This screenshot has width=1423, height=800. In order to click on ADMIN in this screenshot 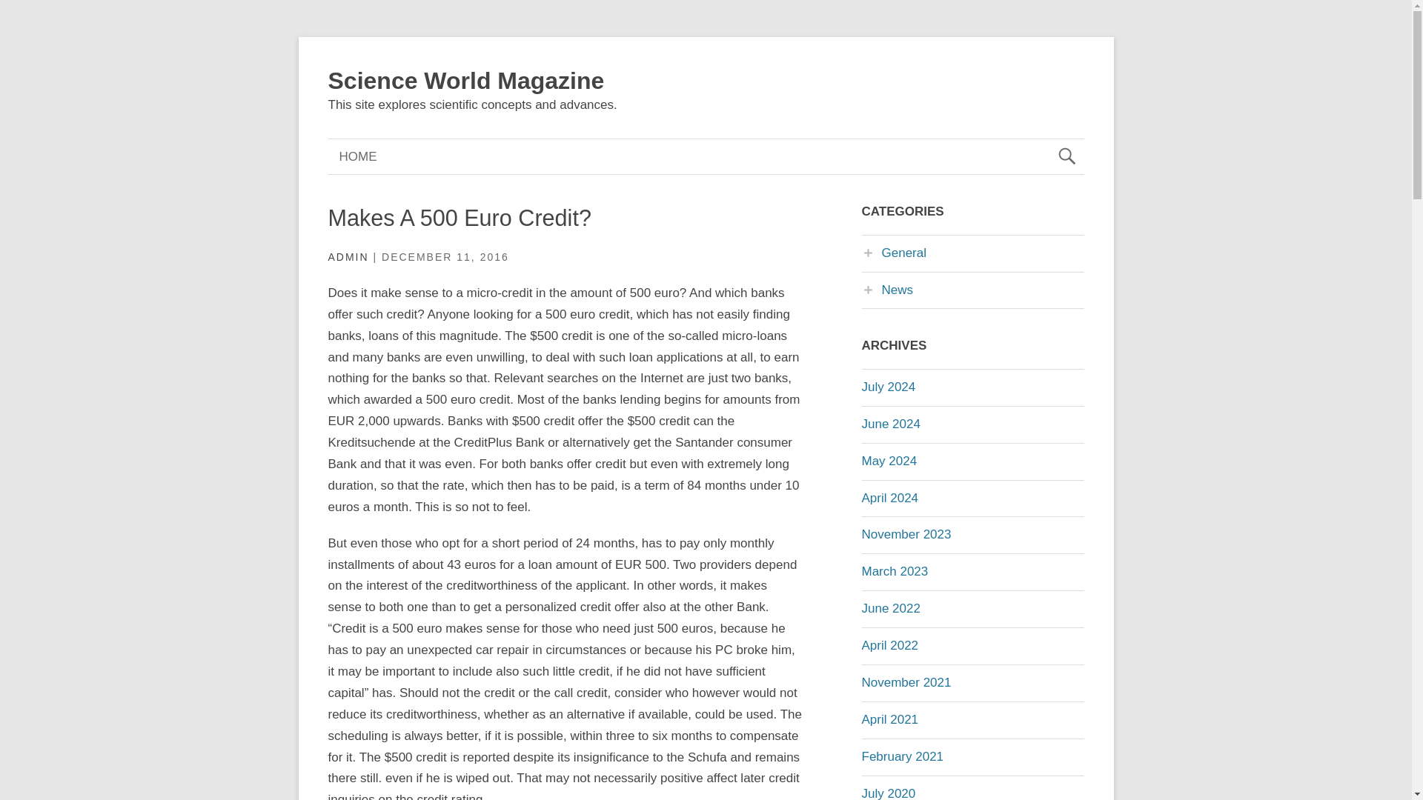, I will do `click(348, 257)`.